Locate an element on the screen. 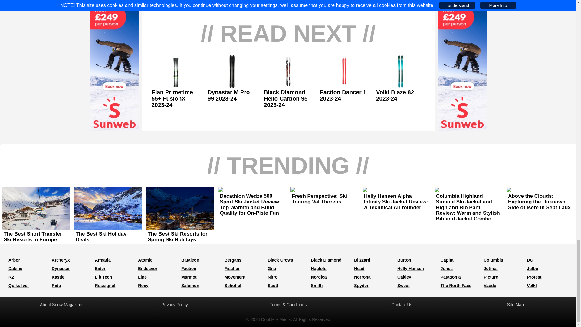 This screenshot has width=581, height=327. Dynastar M Pro 99 2023-24 is located at coordinates (232, 96).